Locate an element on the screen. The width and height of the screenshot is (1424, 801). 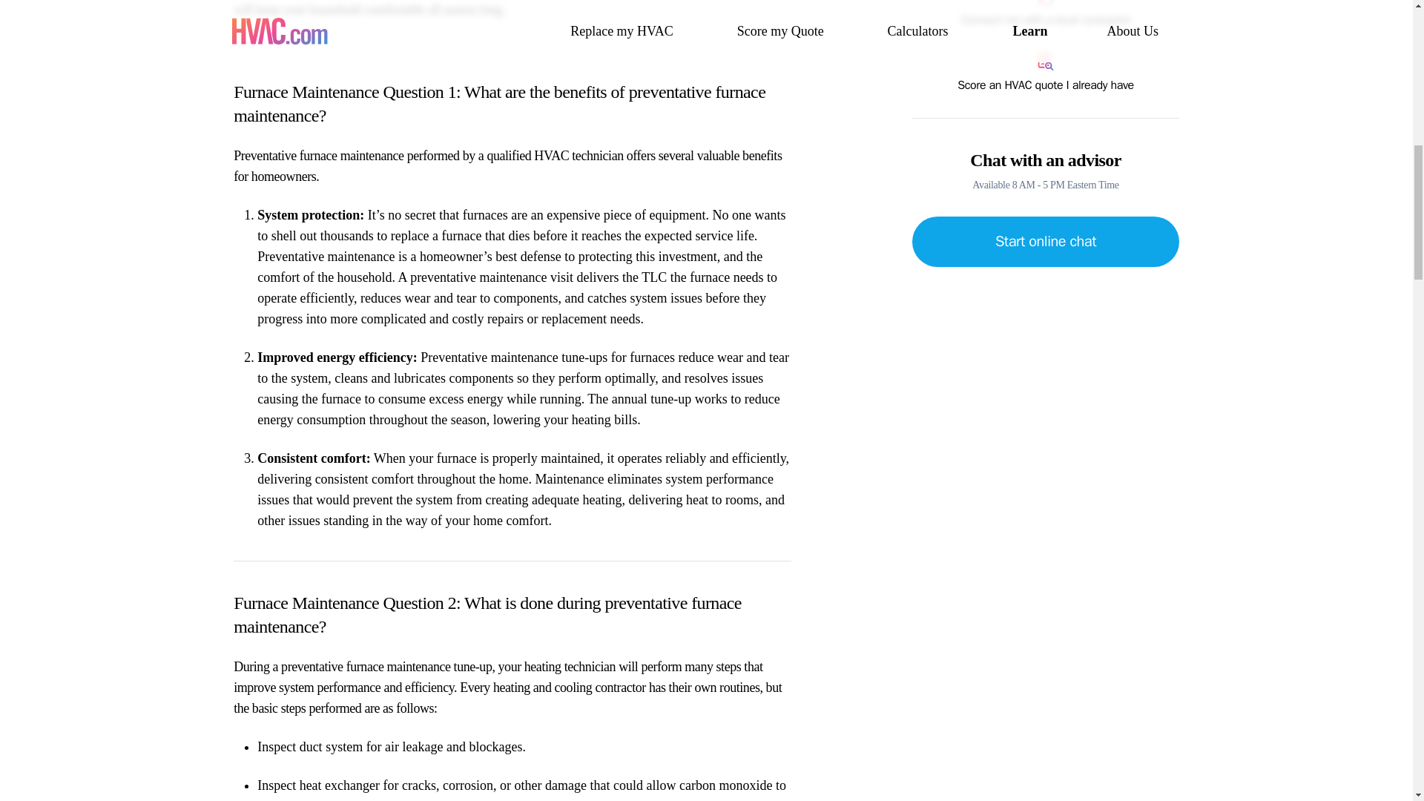
Start online chat is located at coordinates (1046, 241).